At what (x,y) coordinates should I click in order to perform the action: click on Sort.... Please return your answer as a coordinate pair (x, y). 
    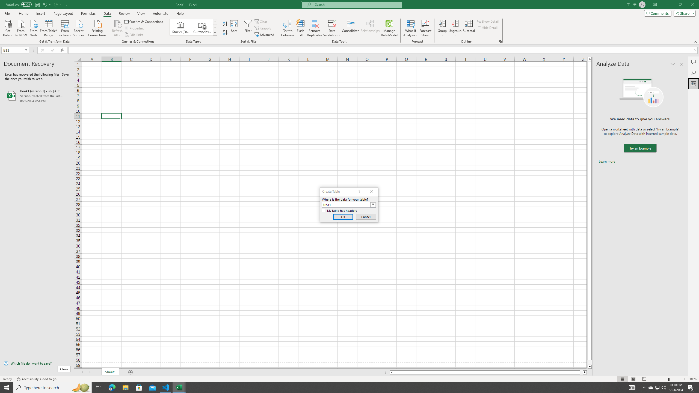
    Looking at the image, I should click on (234, 28).